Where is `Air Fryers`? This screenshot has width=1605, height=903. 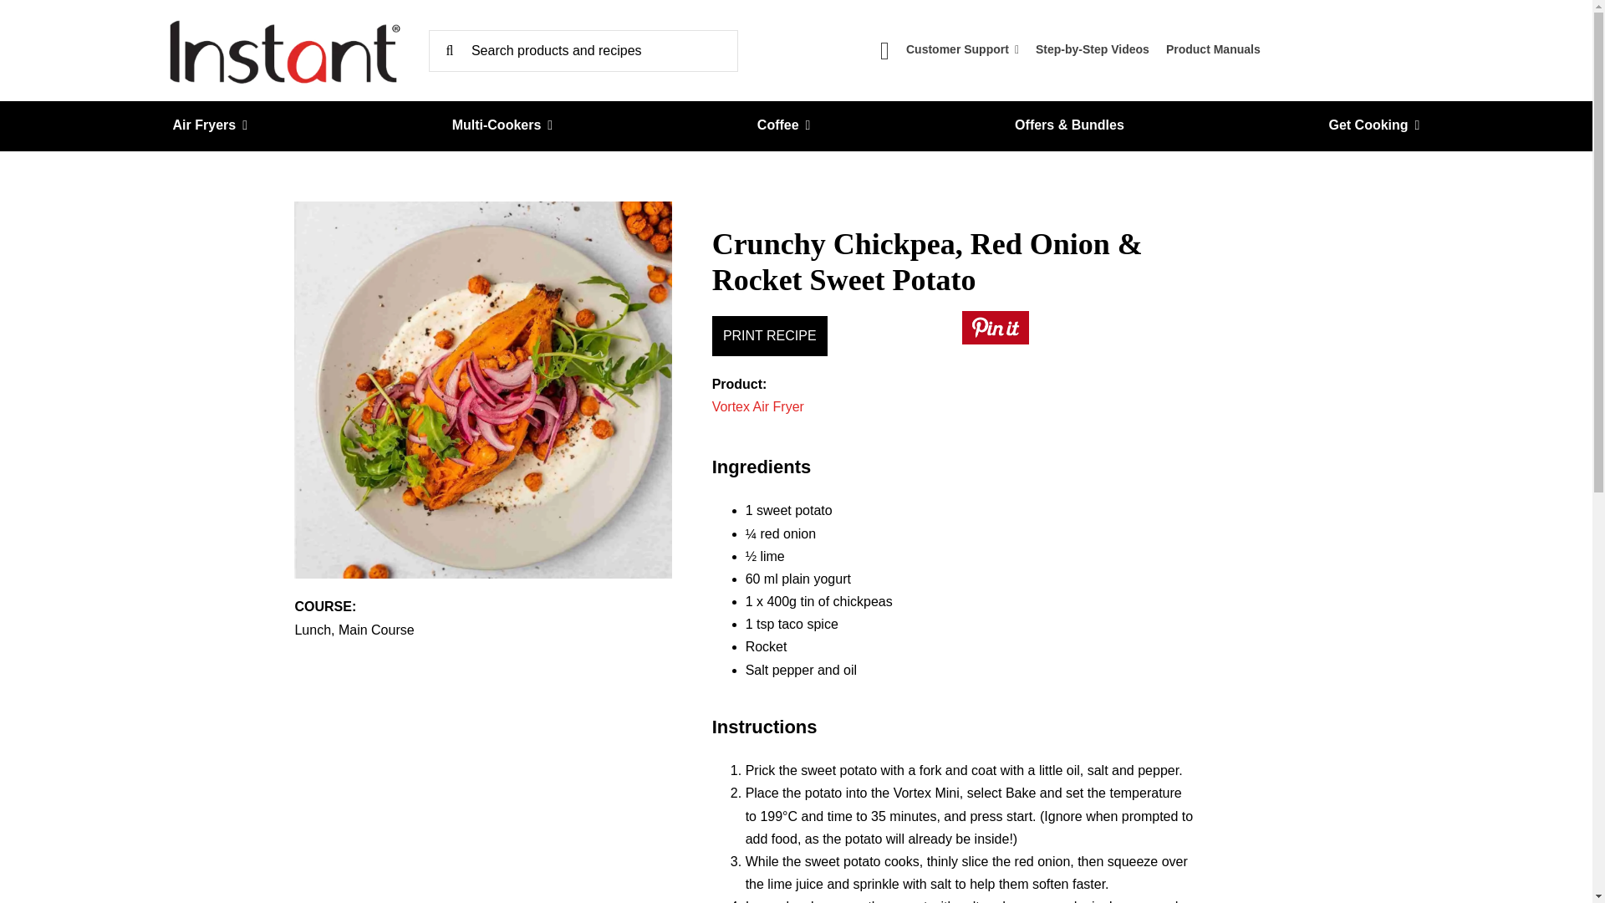
Air Fryers is located at coordinates (210, 125).